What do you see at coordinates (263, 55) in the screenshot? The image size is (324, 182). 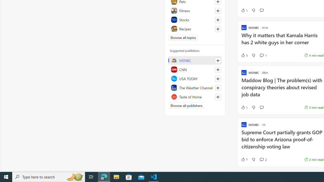 I see `View comments 1 Comment` at bounding box center [263, 55].